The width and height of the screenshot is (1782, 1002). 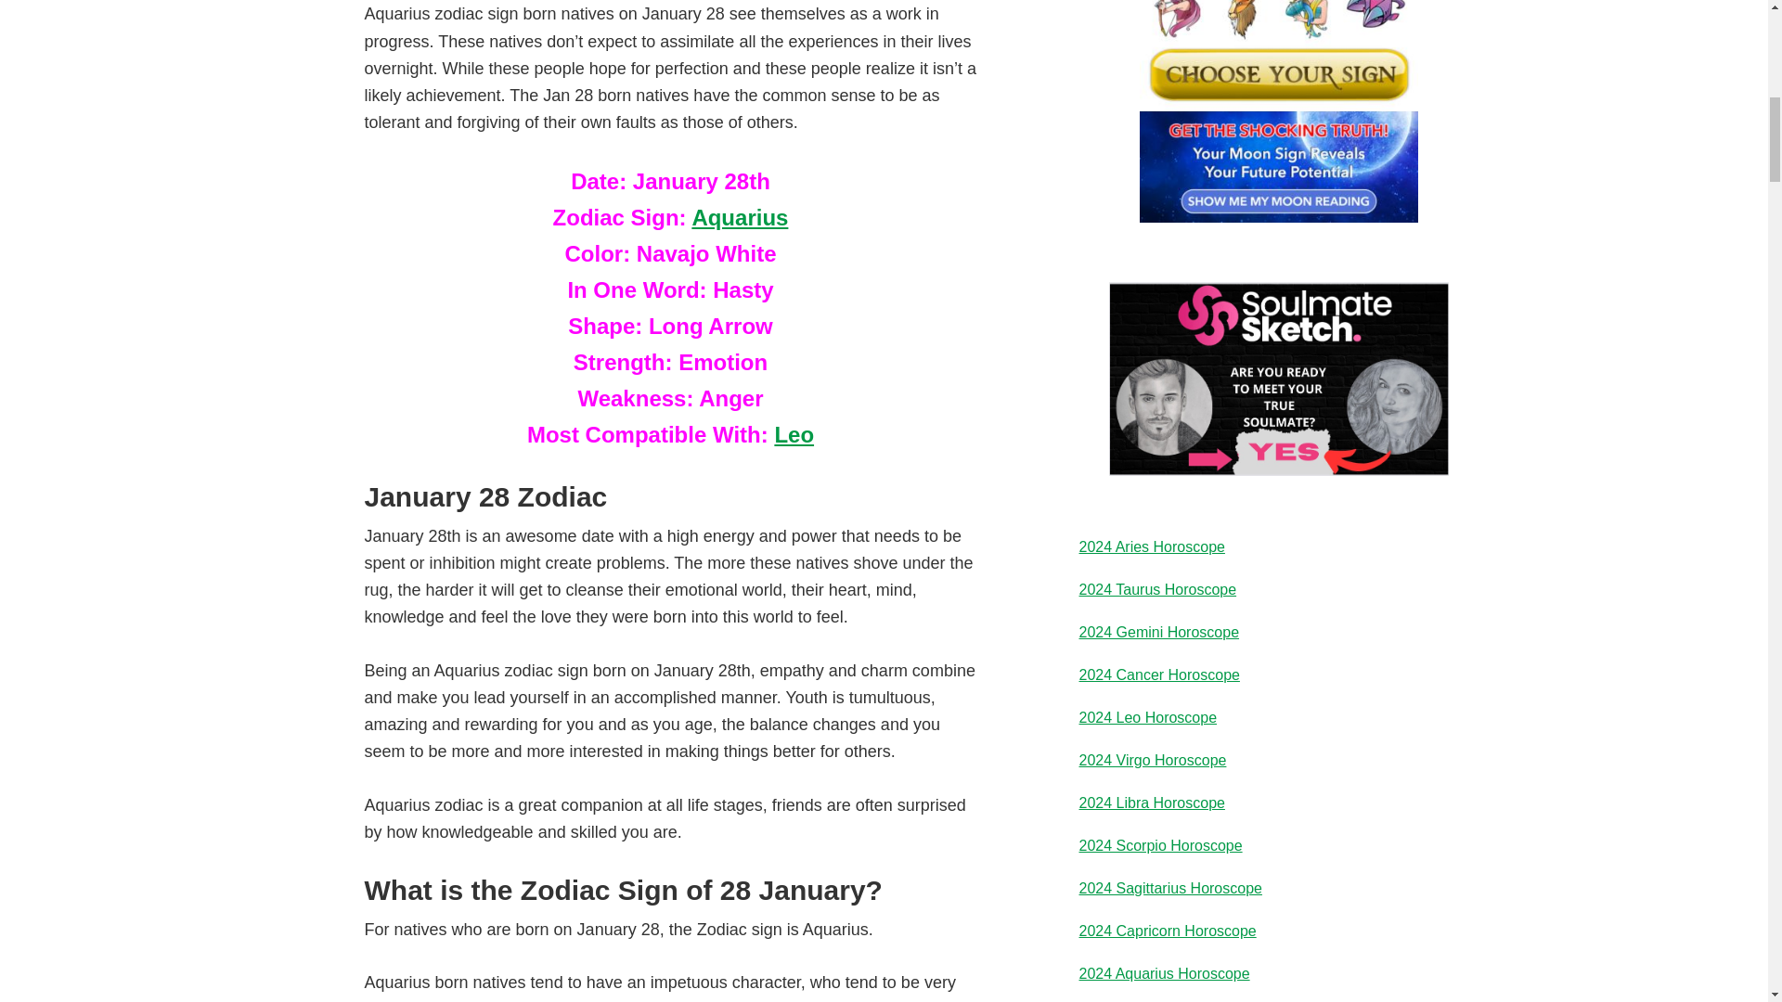 I want to click on 2024 Virgo Horoscope, so click(x=1151, y=761).